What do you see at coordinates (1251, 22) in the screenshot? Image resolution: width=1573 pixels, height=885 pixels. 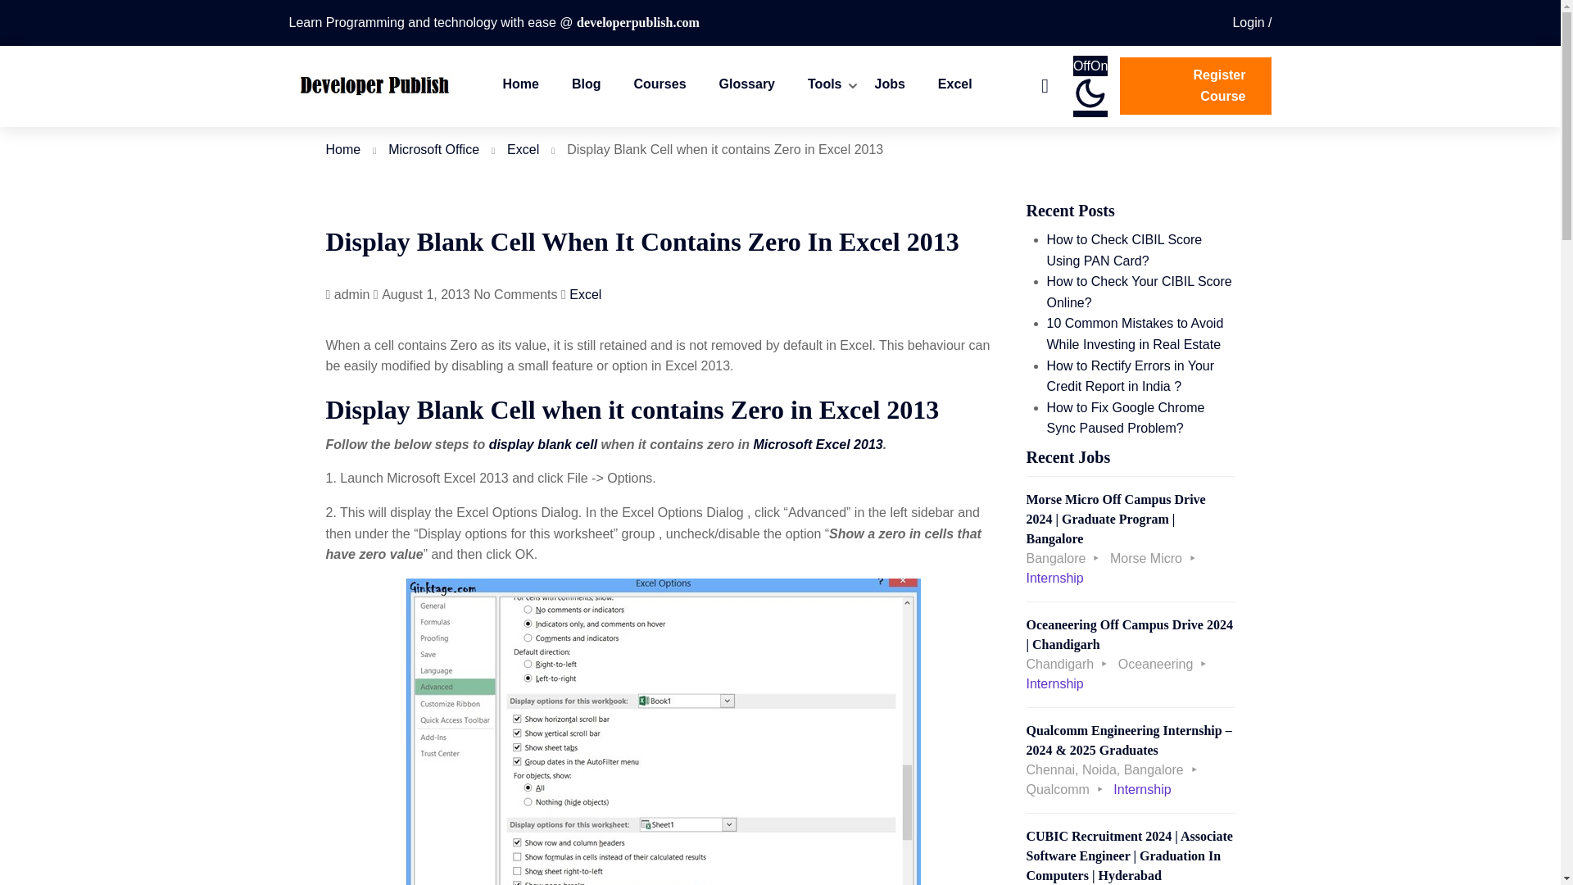 I see `Login` at bounding box center [1251, 22].